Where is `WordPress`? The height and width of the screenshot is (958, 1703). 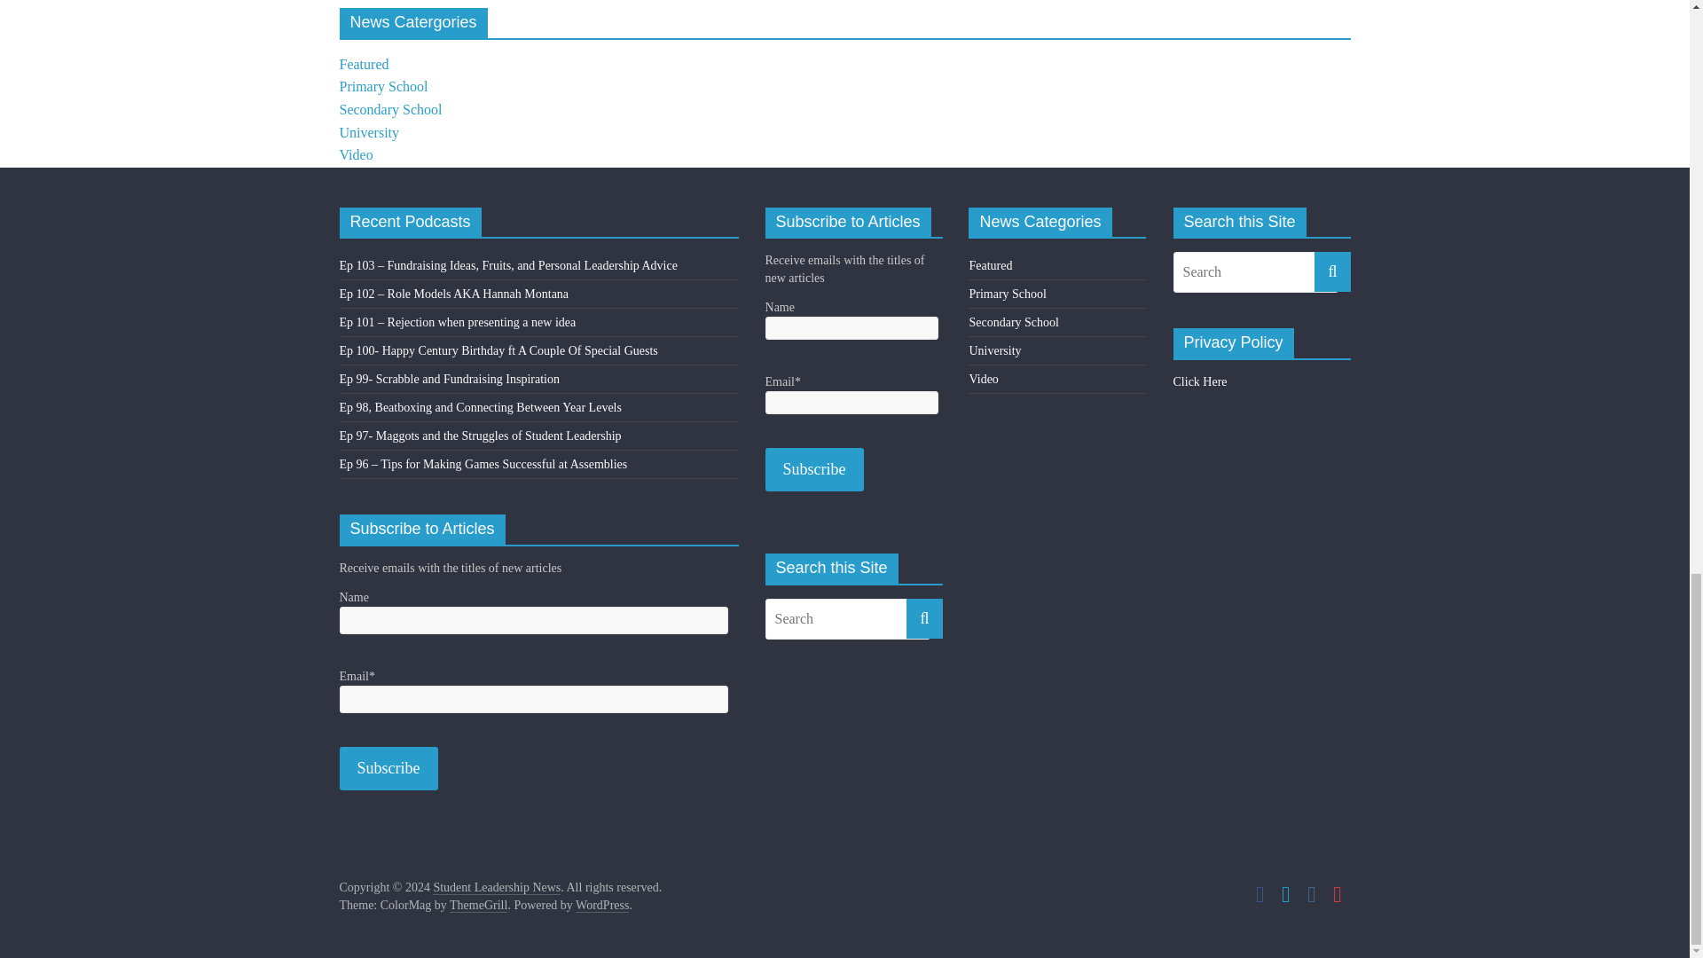 WordPress is located at coordinates (601, 906).